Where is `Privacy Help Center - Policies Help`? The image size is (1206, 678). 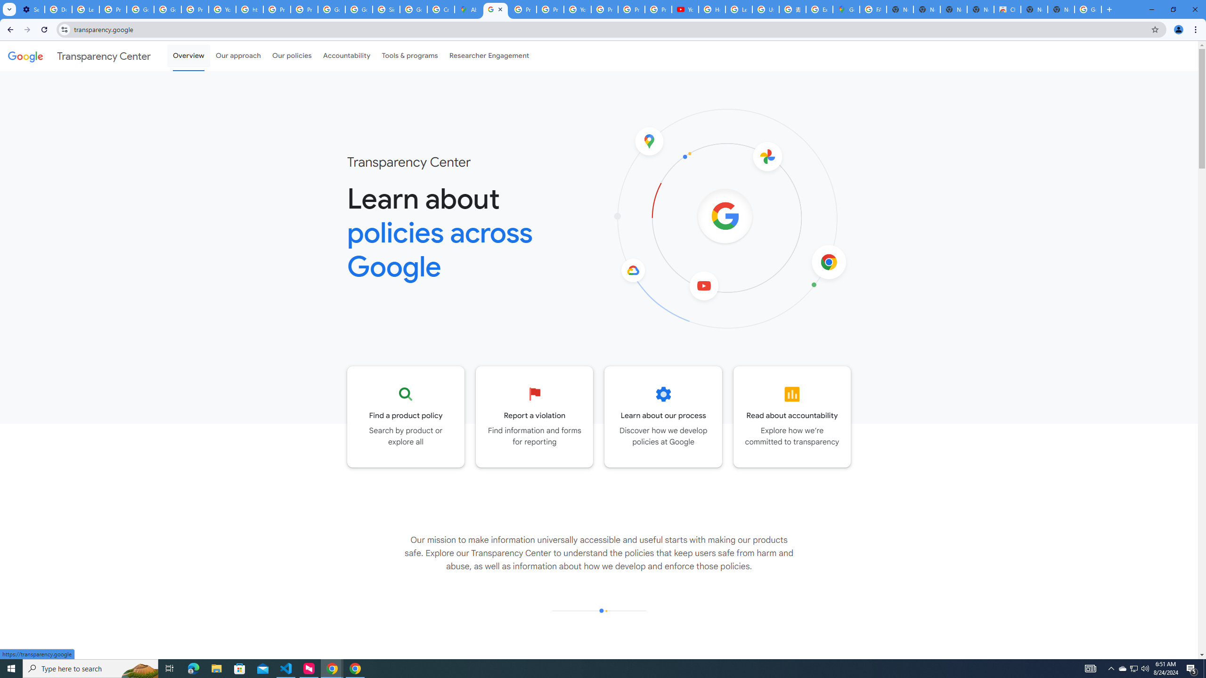
Privacy Help Center - Policies Help is located at coordinates (549, 9).